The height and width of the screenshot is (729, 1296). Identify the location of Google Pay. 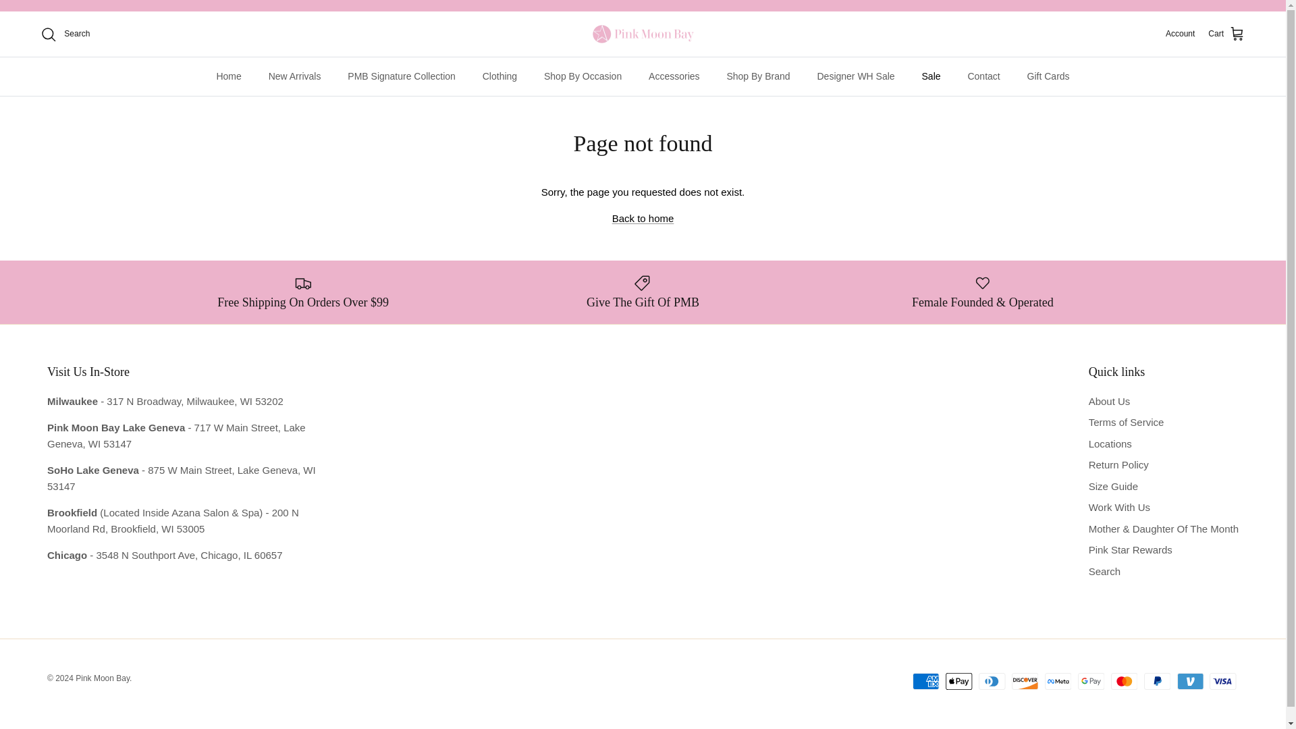
(1091, 680).